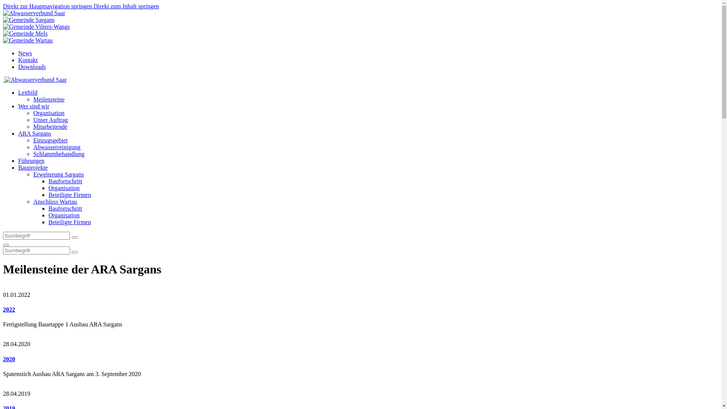 This screenshot has height=409, width=727. What do you see at coordinates (25, 34) in the screenshot?
I see `Gemeinde Mels` at bounding box center [25, 34].